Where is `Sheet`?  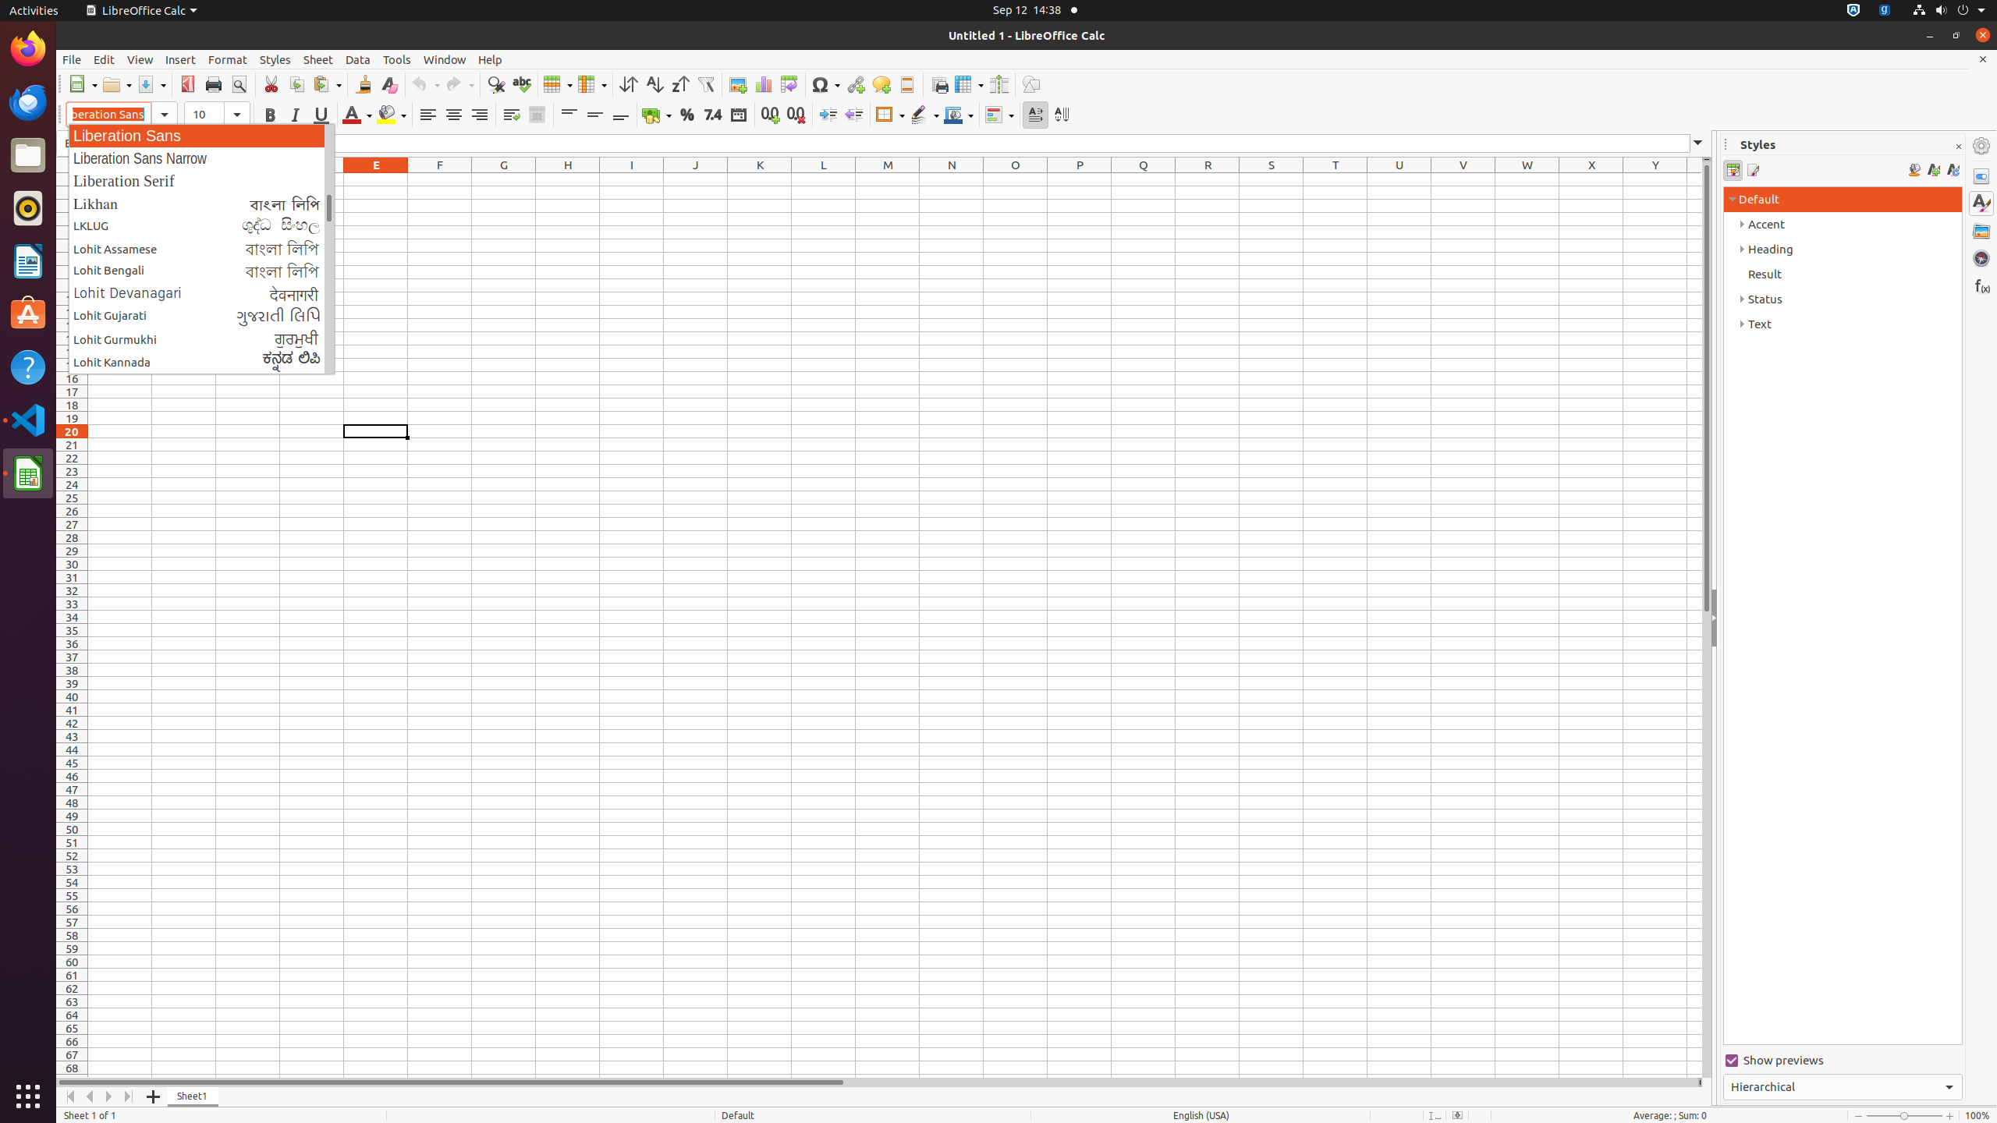
Sheet is located at coordinates (318, 59).